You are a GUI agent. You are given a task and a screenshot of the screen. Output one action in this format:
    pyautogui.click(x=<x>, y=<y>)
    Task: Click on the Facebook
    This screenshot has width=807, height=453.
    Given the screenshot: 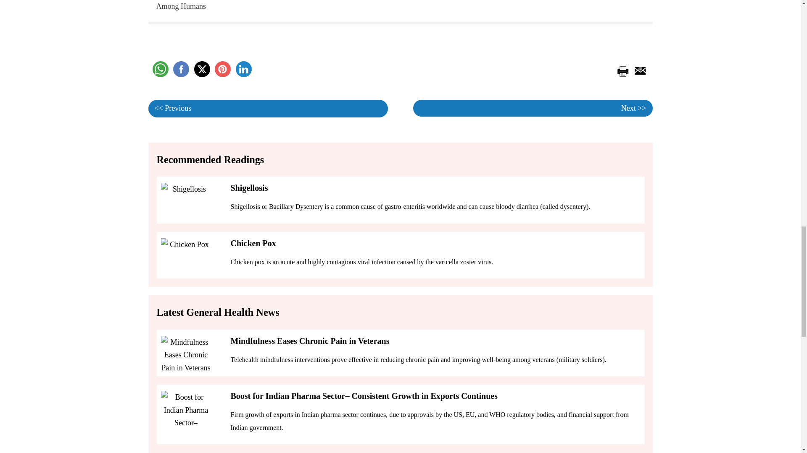 What is the action you would take?
    pyautogui.click(x=181, y=69)
    